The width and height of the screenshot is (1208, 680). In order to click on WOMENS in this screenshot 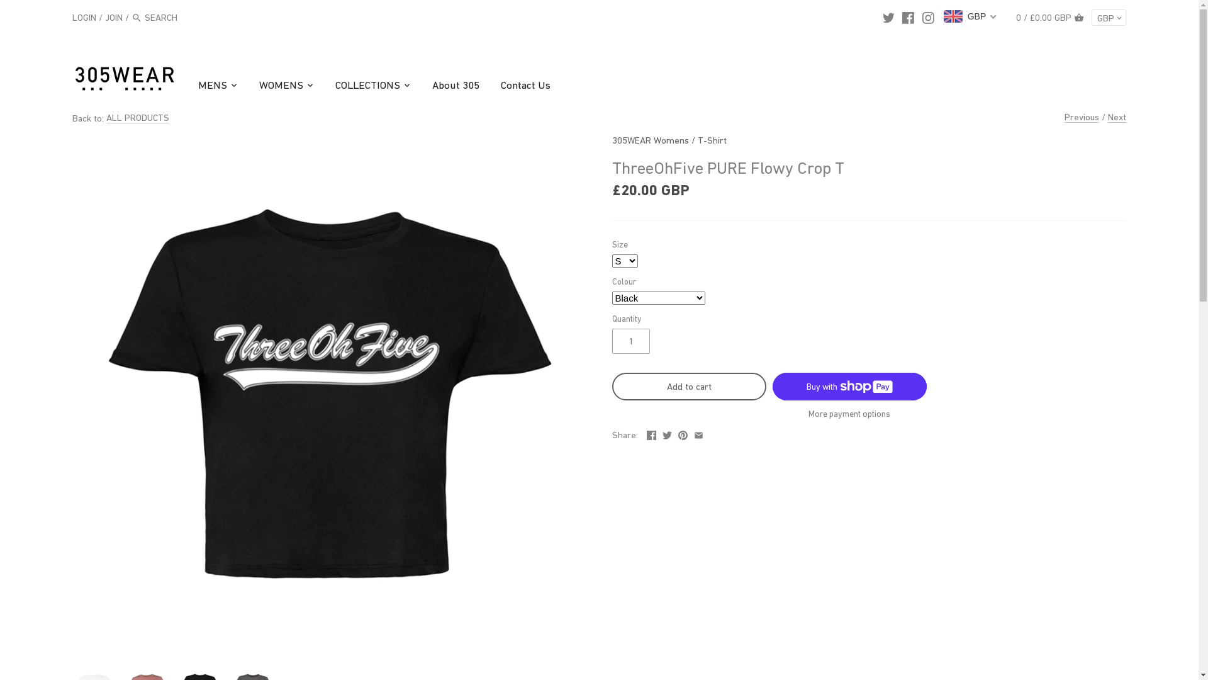, I will do `click(281, 87)`.